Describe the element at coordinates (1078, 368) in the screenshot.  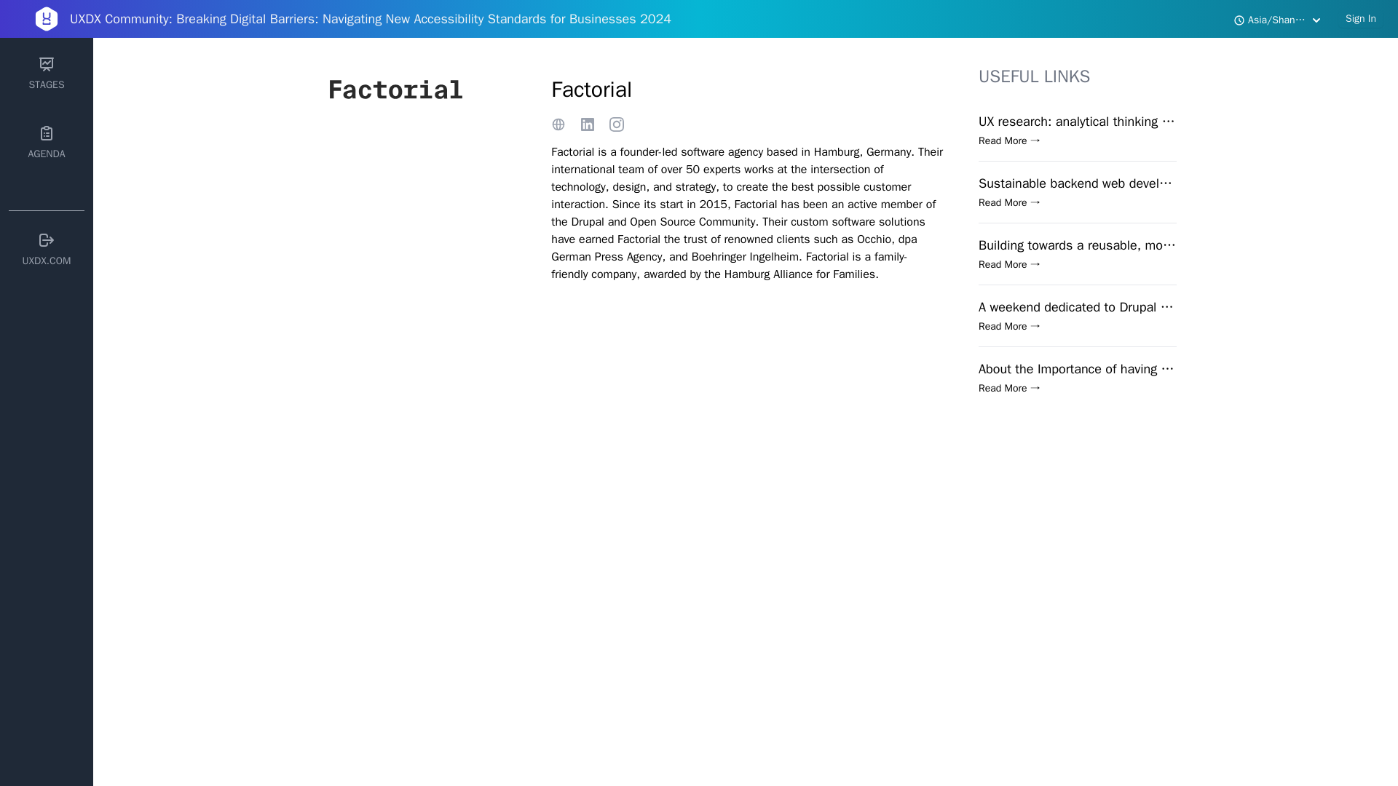
I see `About the Importance of having a DevOps in your team` at that location.